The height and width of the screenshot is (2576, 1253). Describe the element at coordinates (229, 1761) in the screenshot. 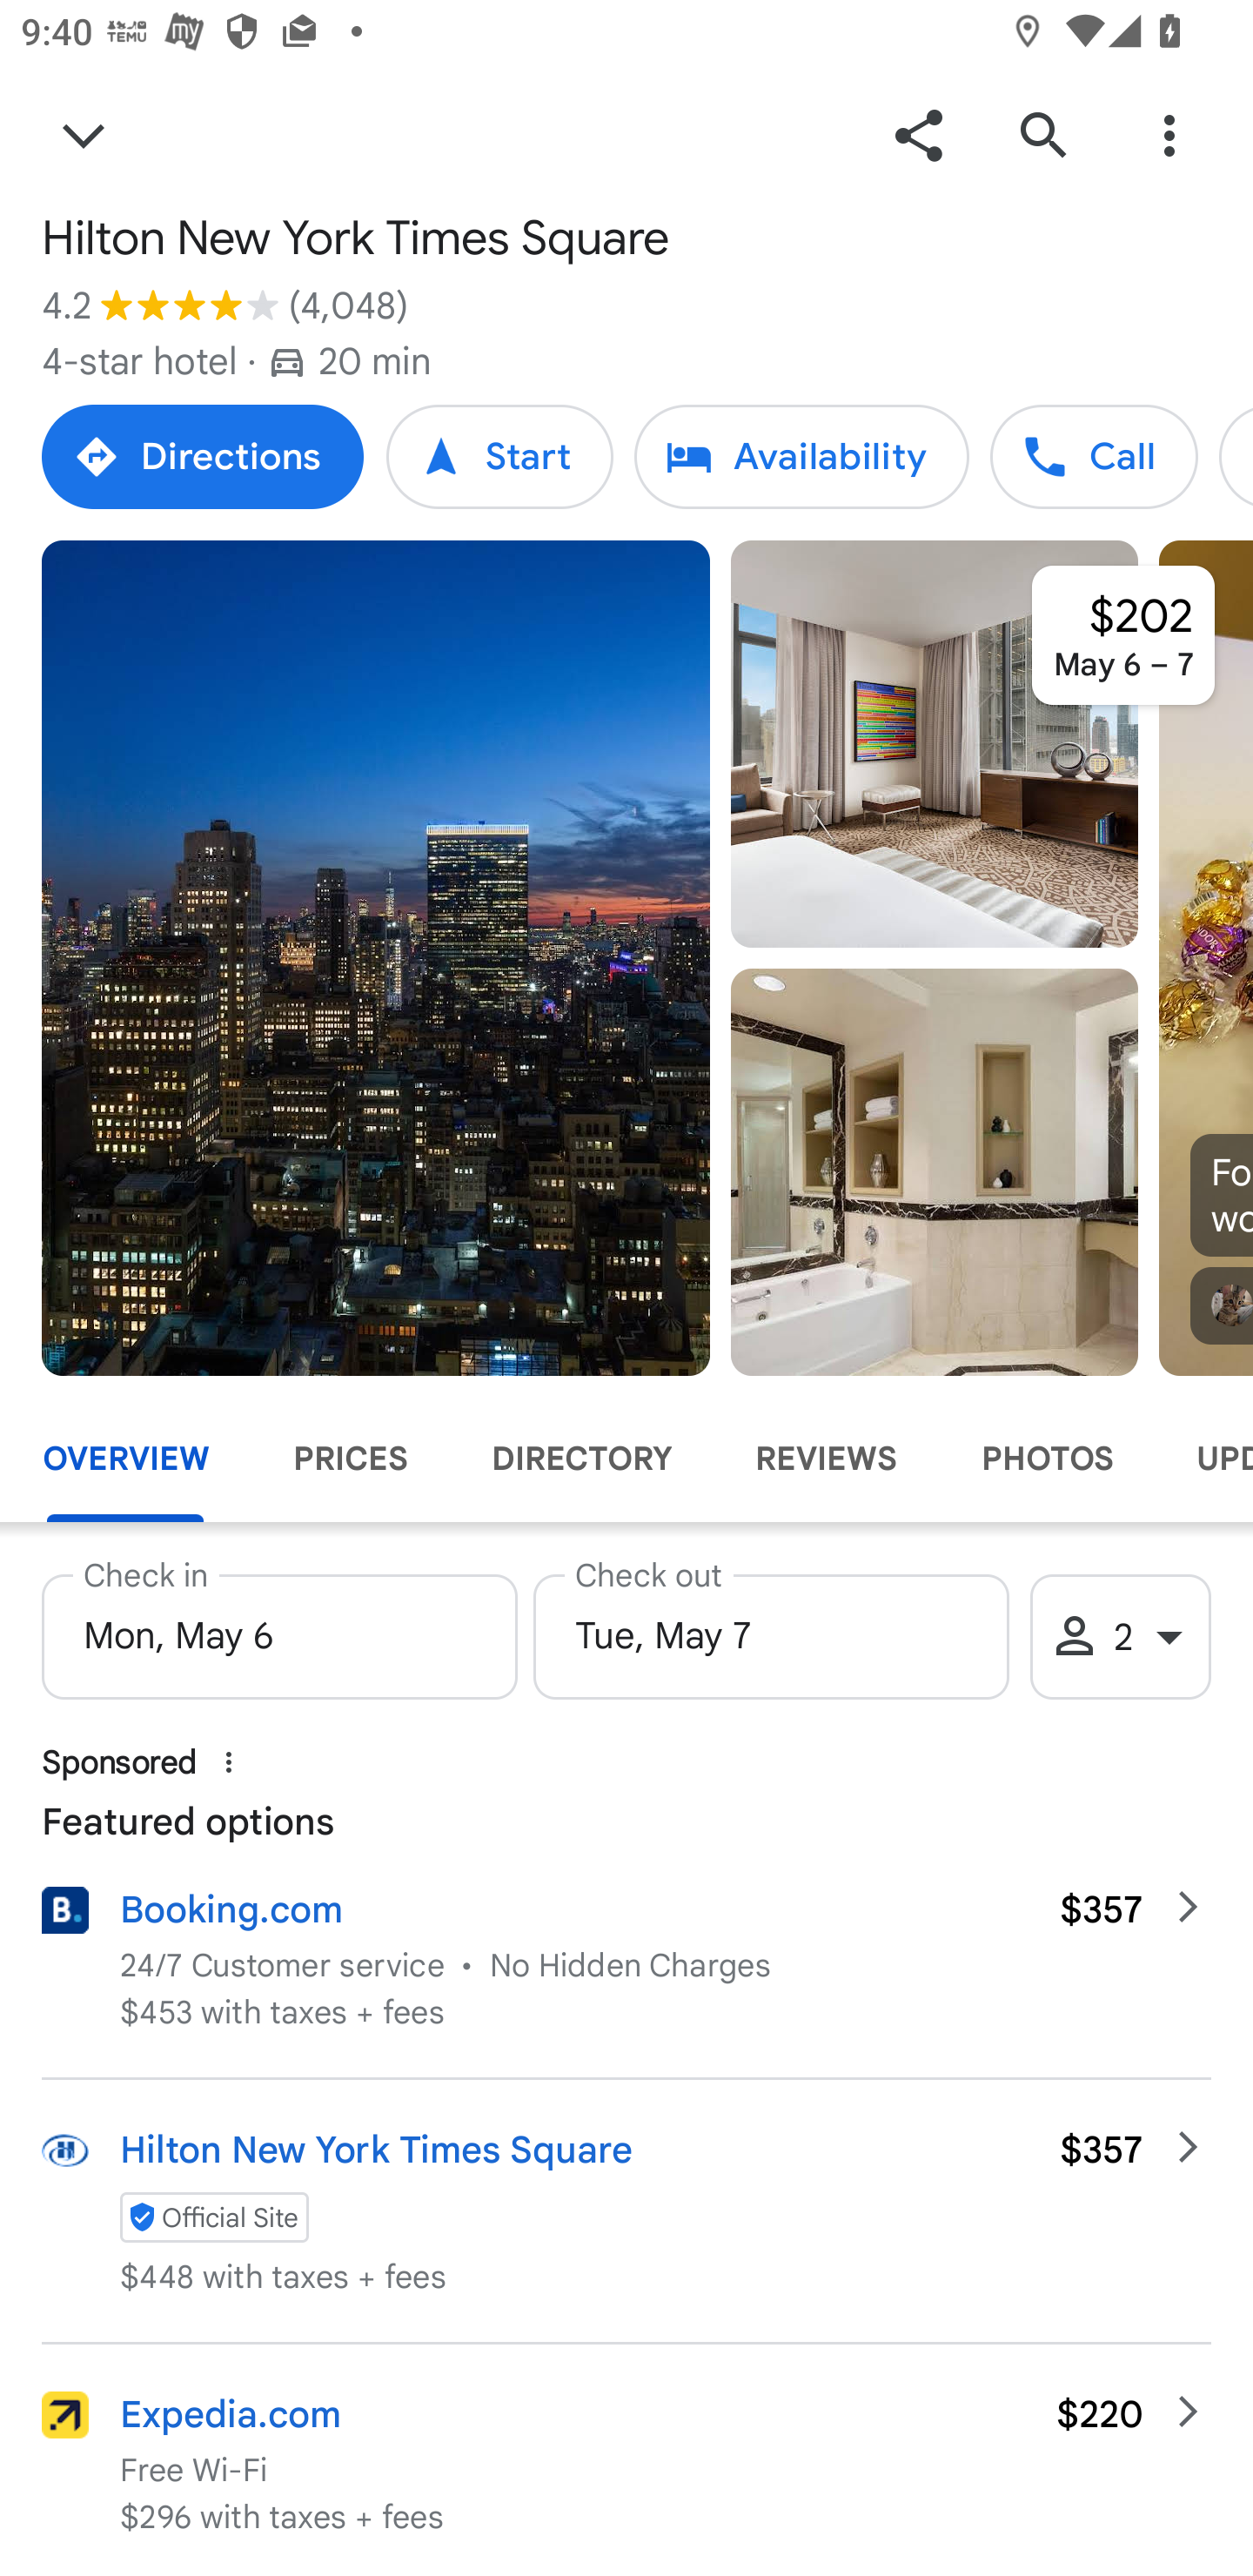

I see `About this ad` at that location.